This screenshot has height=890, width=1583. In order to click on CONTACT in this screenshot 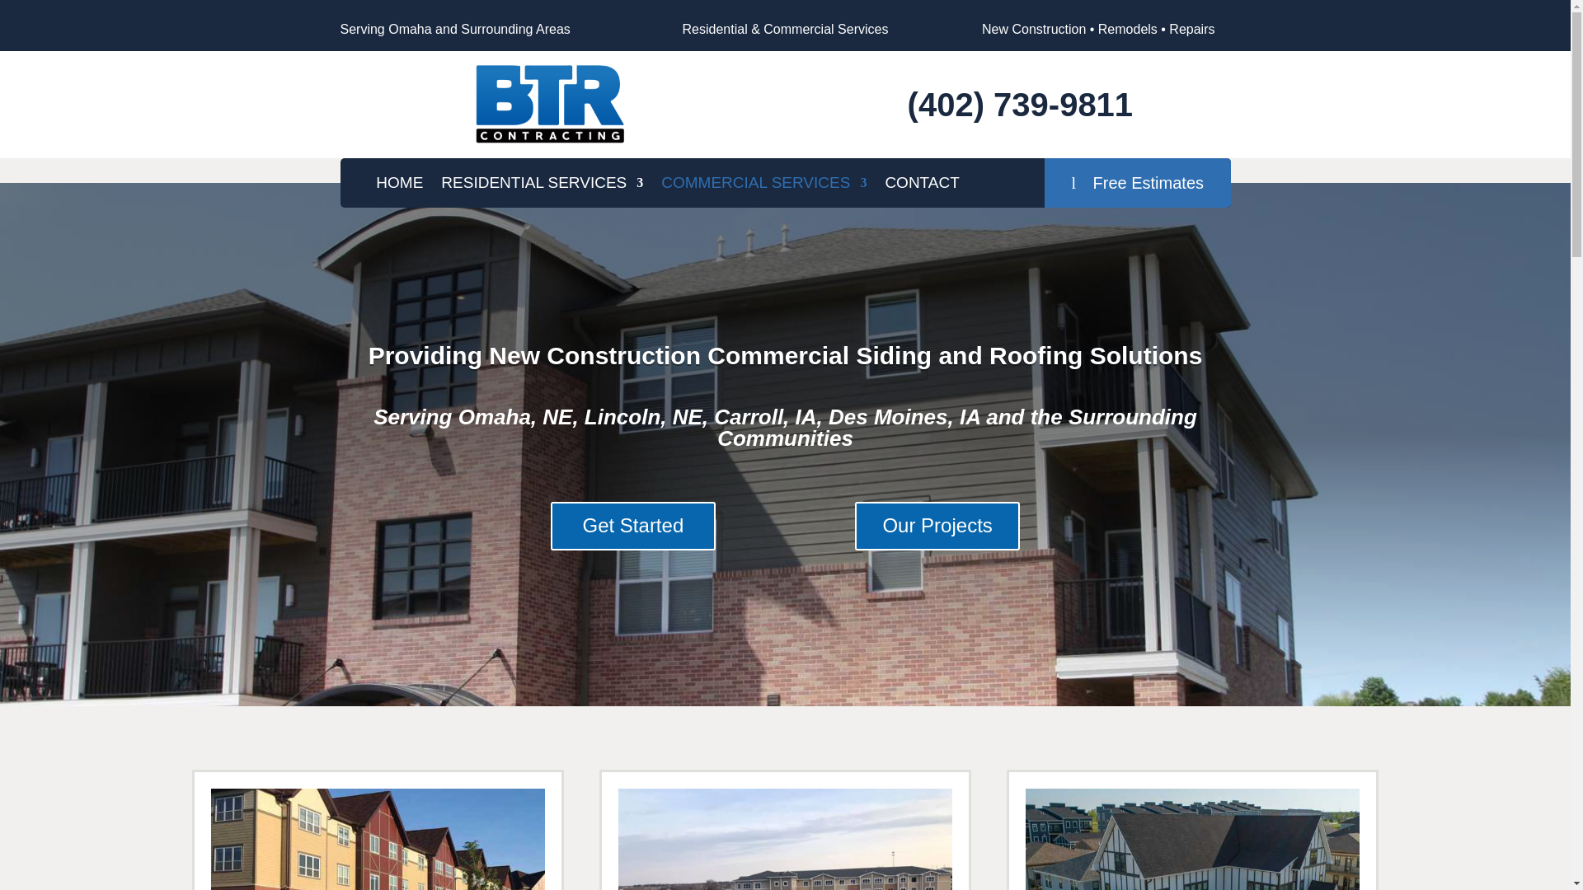, I will do `click(922, 185)`.